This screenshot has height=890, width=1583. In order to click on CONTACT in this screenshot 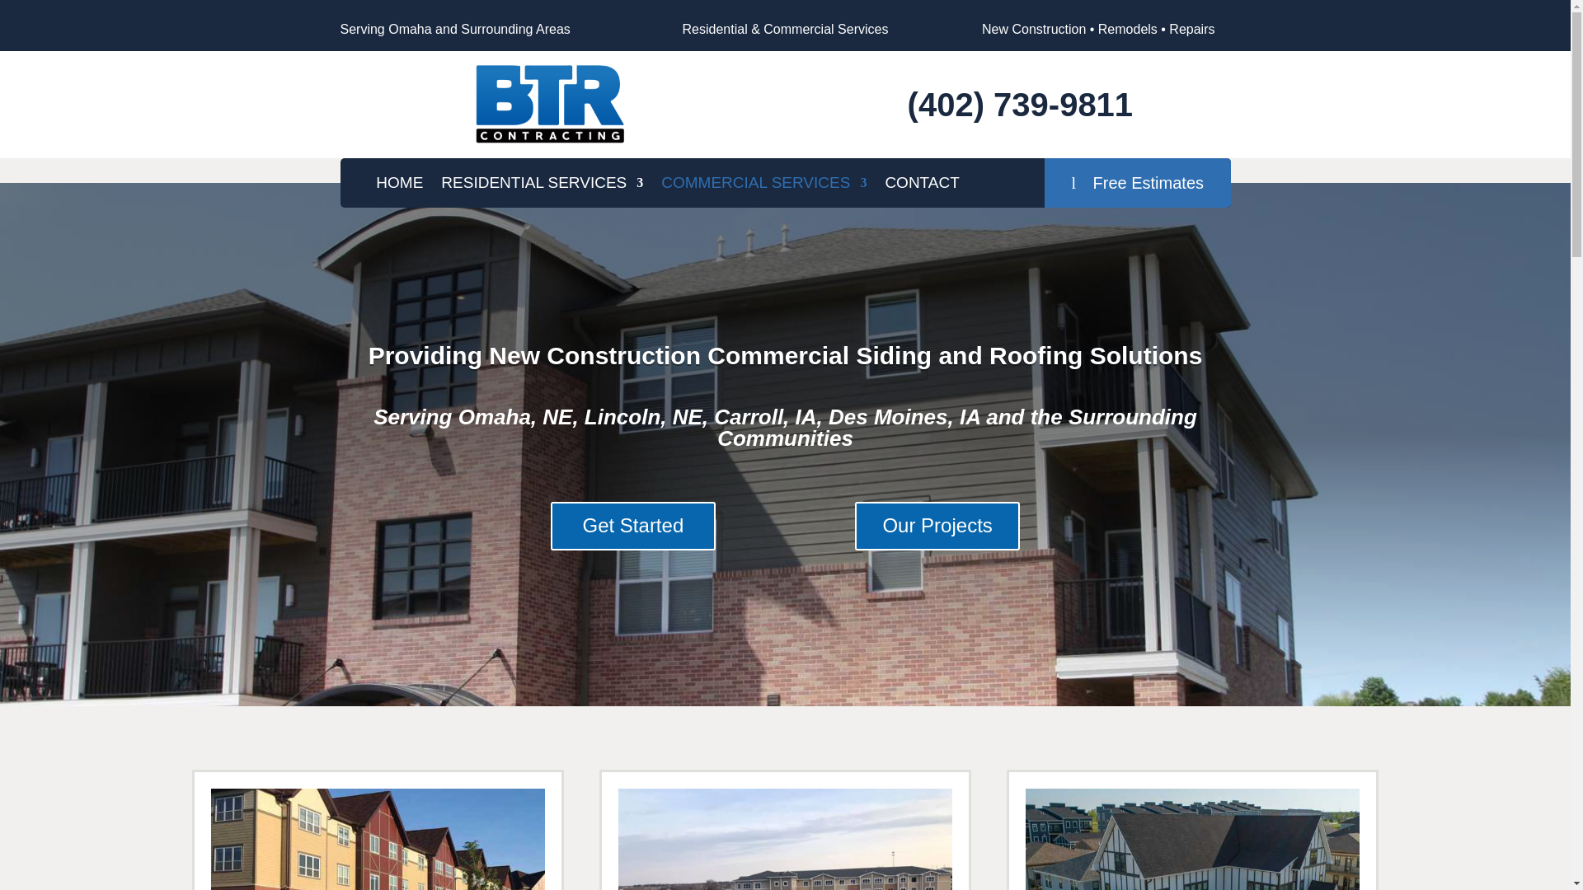, I will do `click(922, 185)`.